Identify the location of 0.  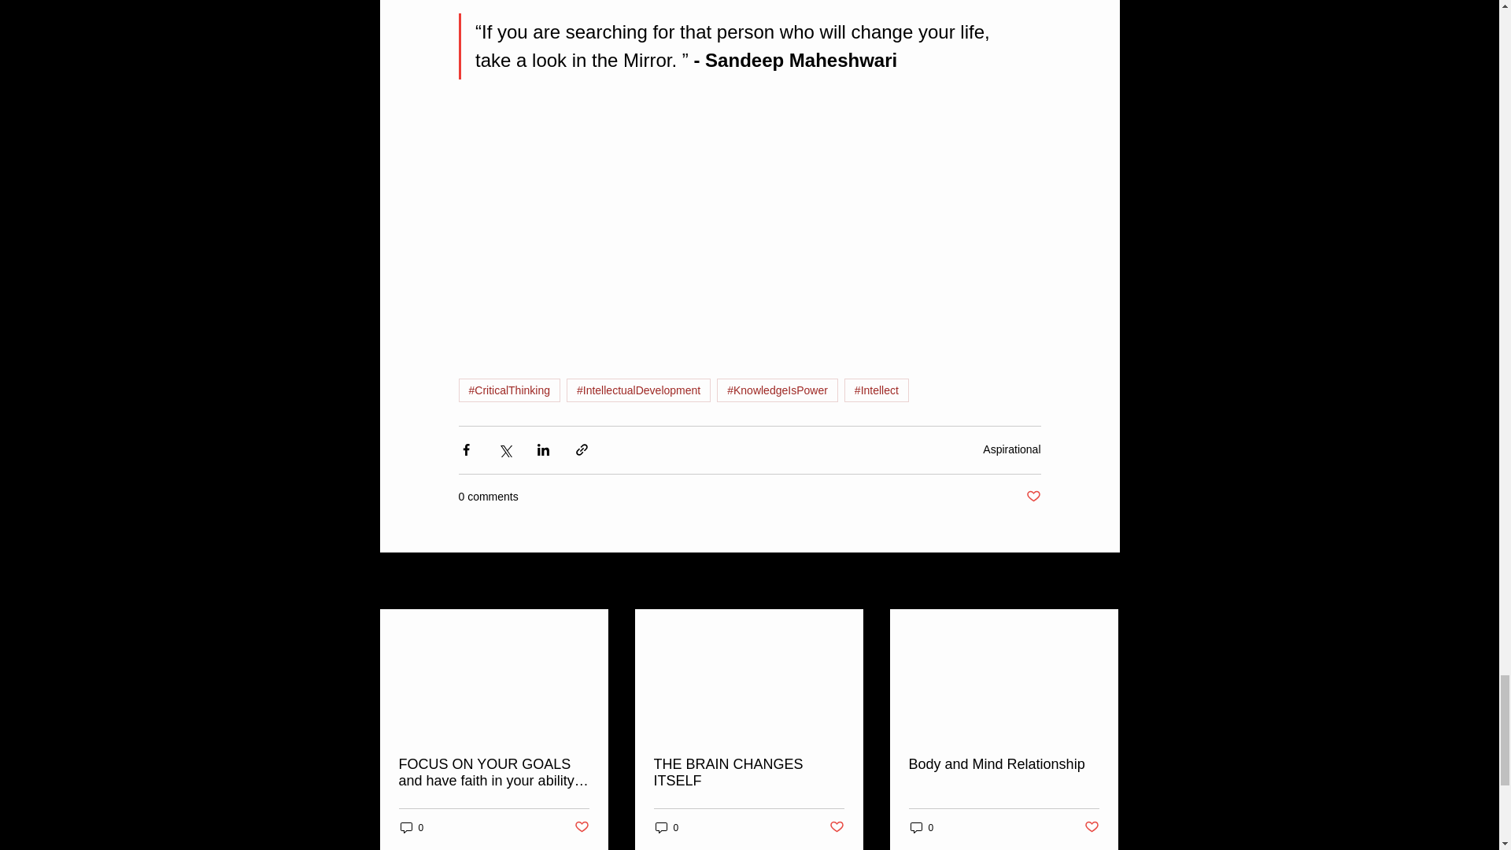
(411, 827).